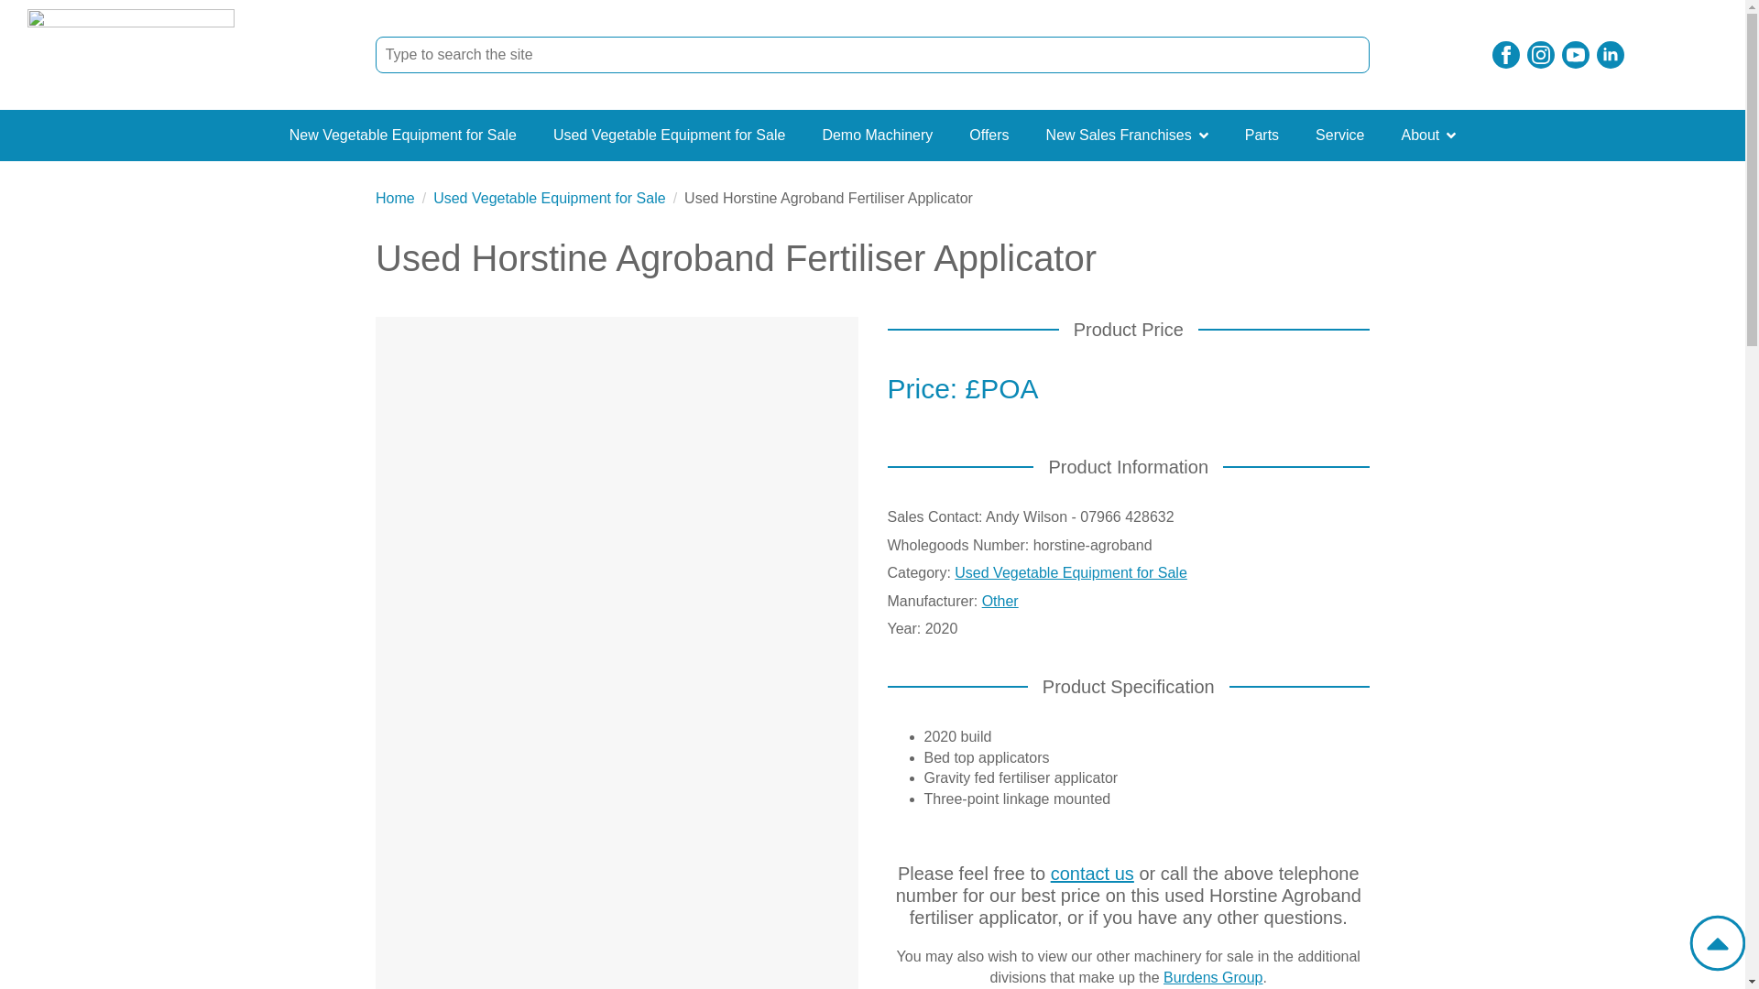  I want to click on Parts, so click(1262, 136).